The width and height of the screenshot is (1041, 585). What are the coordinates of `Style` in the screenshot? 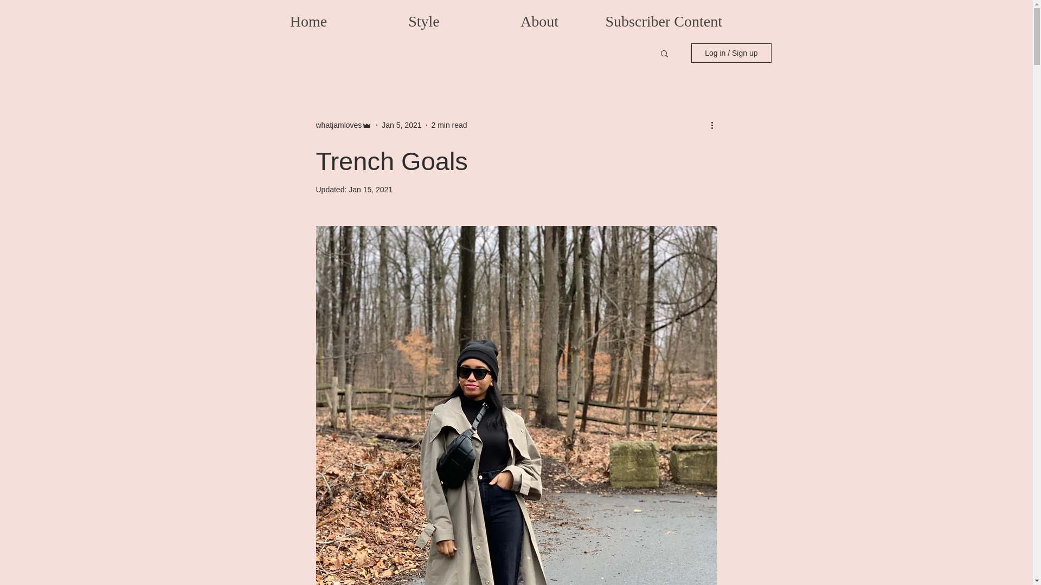 It's located at (424, 19).